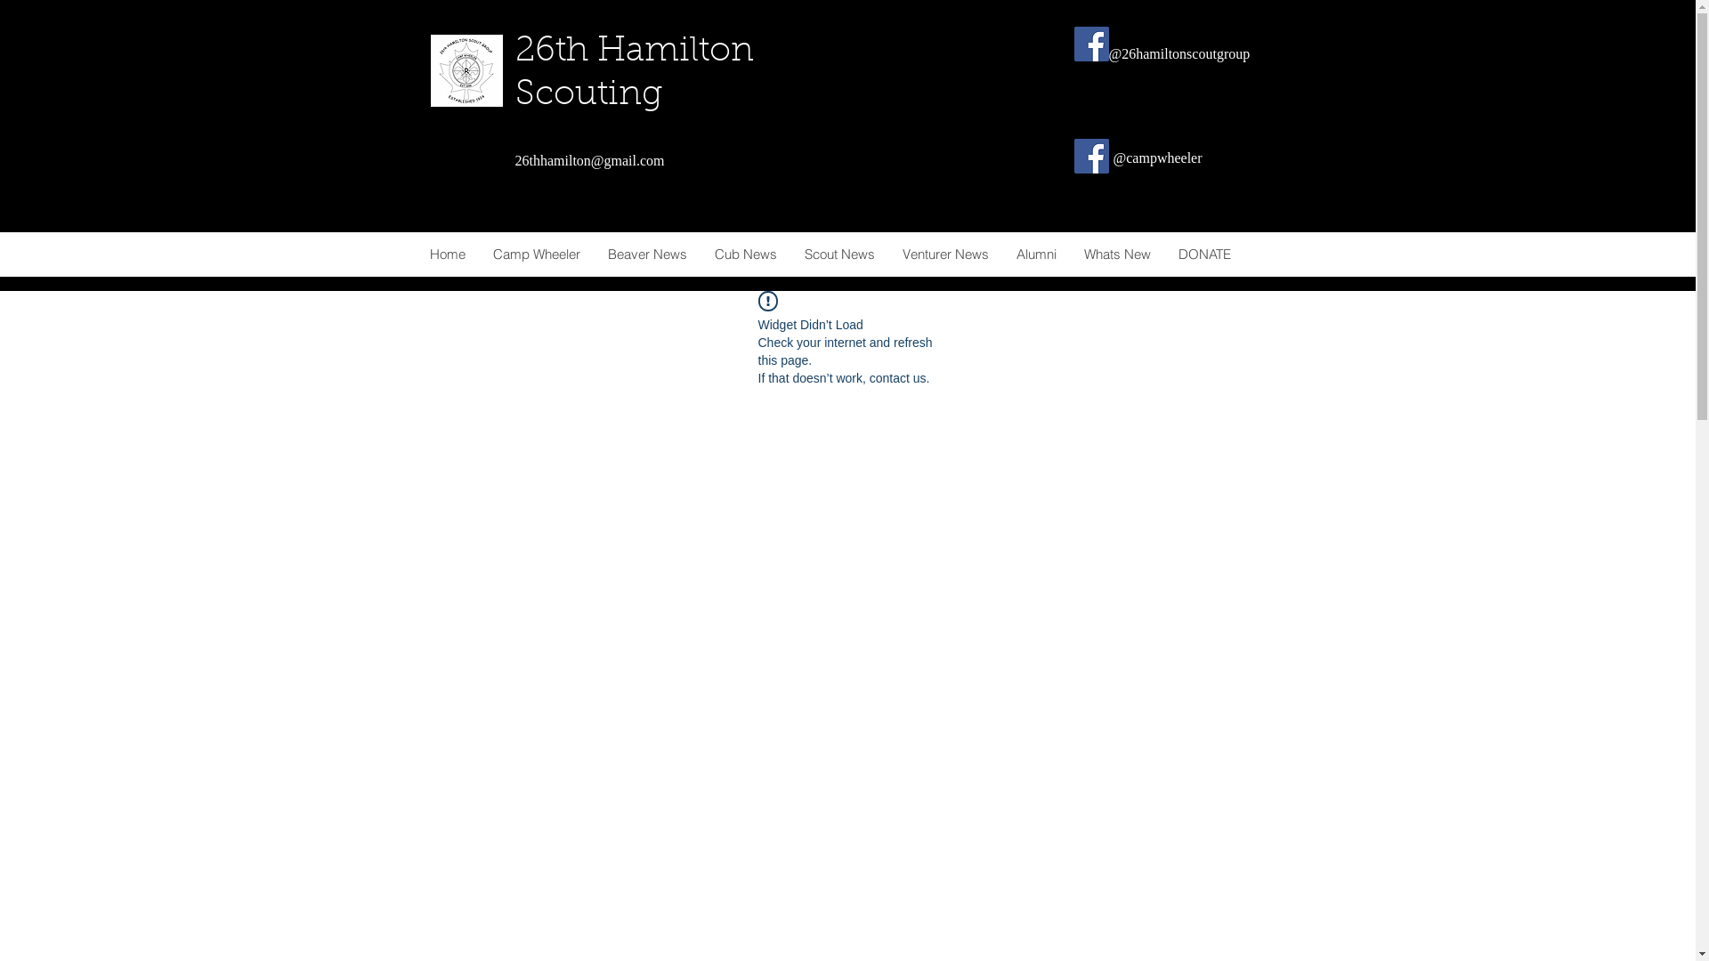 The image size is (1709, 961). What do you see at coordinates (839, 254) in the screenshot?
I see `Scout News` at bounding box center [839, 254].